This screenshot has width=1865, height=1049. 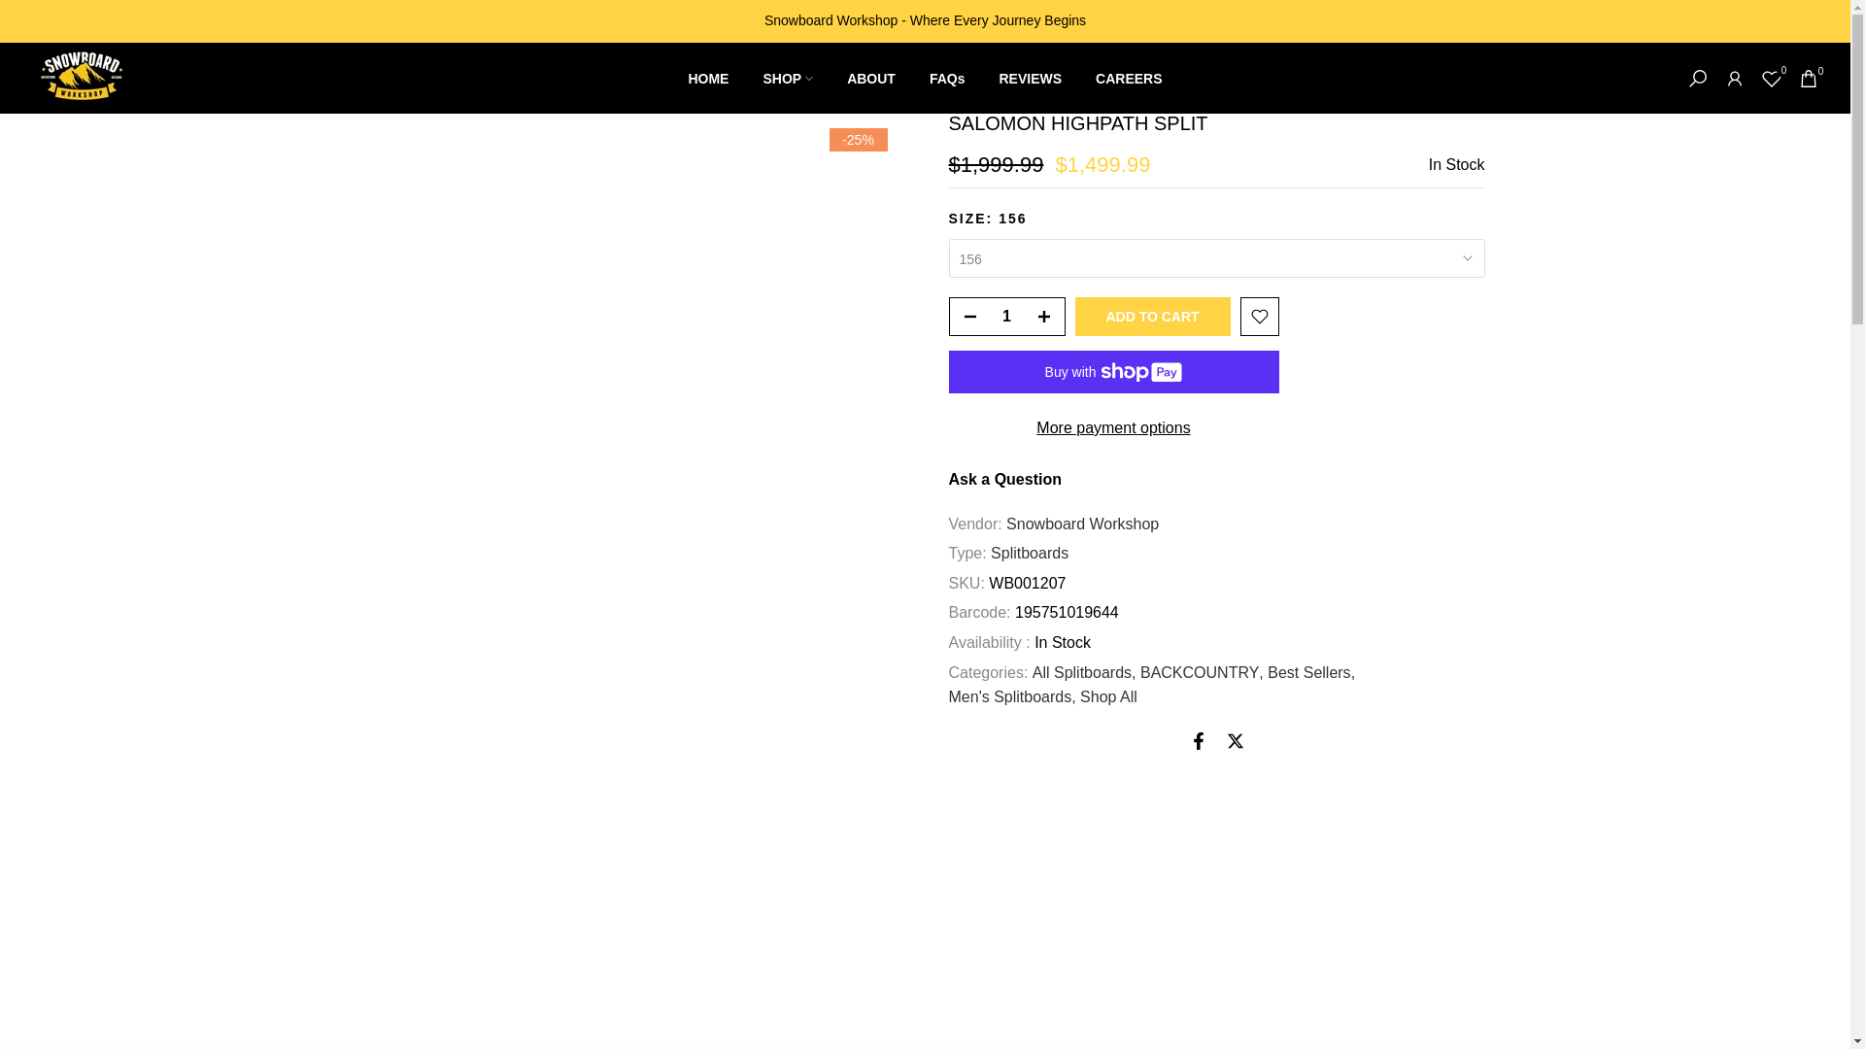 I want to click on HOME, so click(x=709, y=78).